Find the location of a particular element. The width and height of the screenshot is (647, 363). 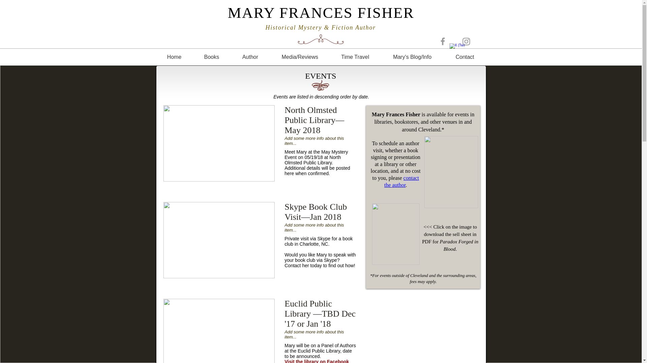

Author is located at coordinates (250, 57).